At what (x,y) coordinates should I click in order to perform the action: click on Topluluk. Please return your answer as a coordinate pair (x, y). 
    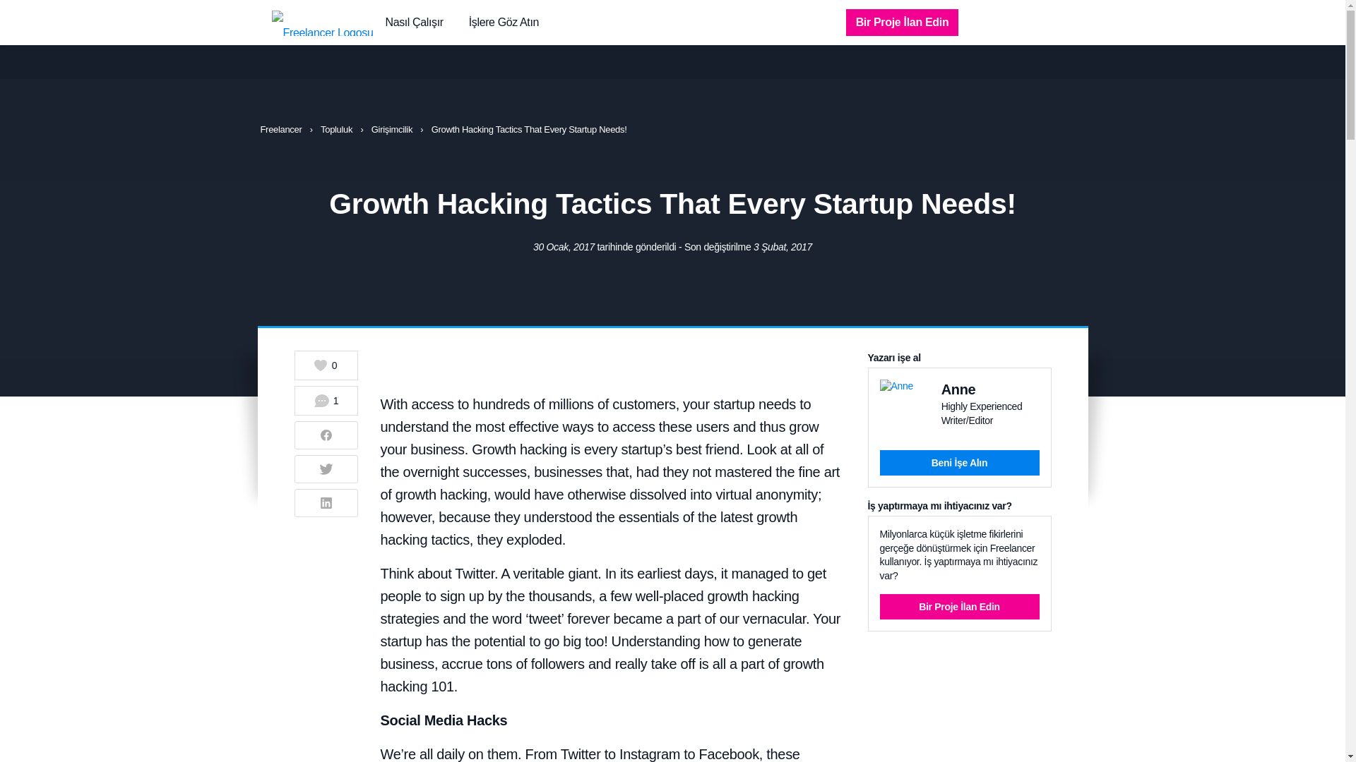
    Looking at the image, I should click on (337, 130).